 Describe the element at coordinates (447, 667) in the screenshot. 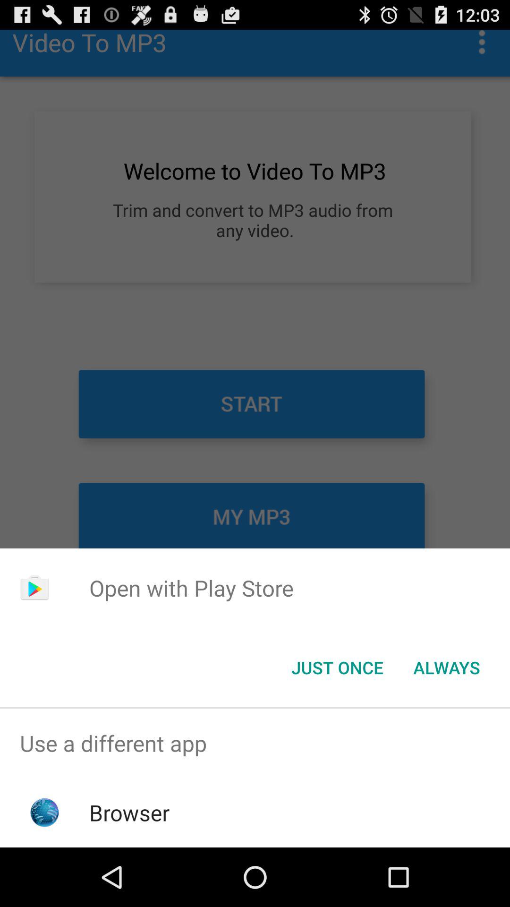

I see `press the icon next to the just once` at that location.